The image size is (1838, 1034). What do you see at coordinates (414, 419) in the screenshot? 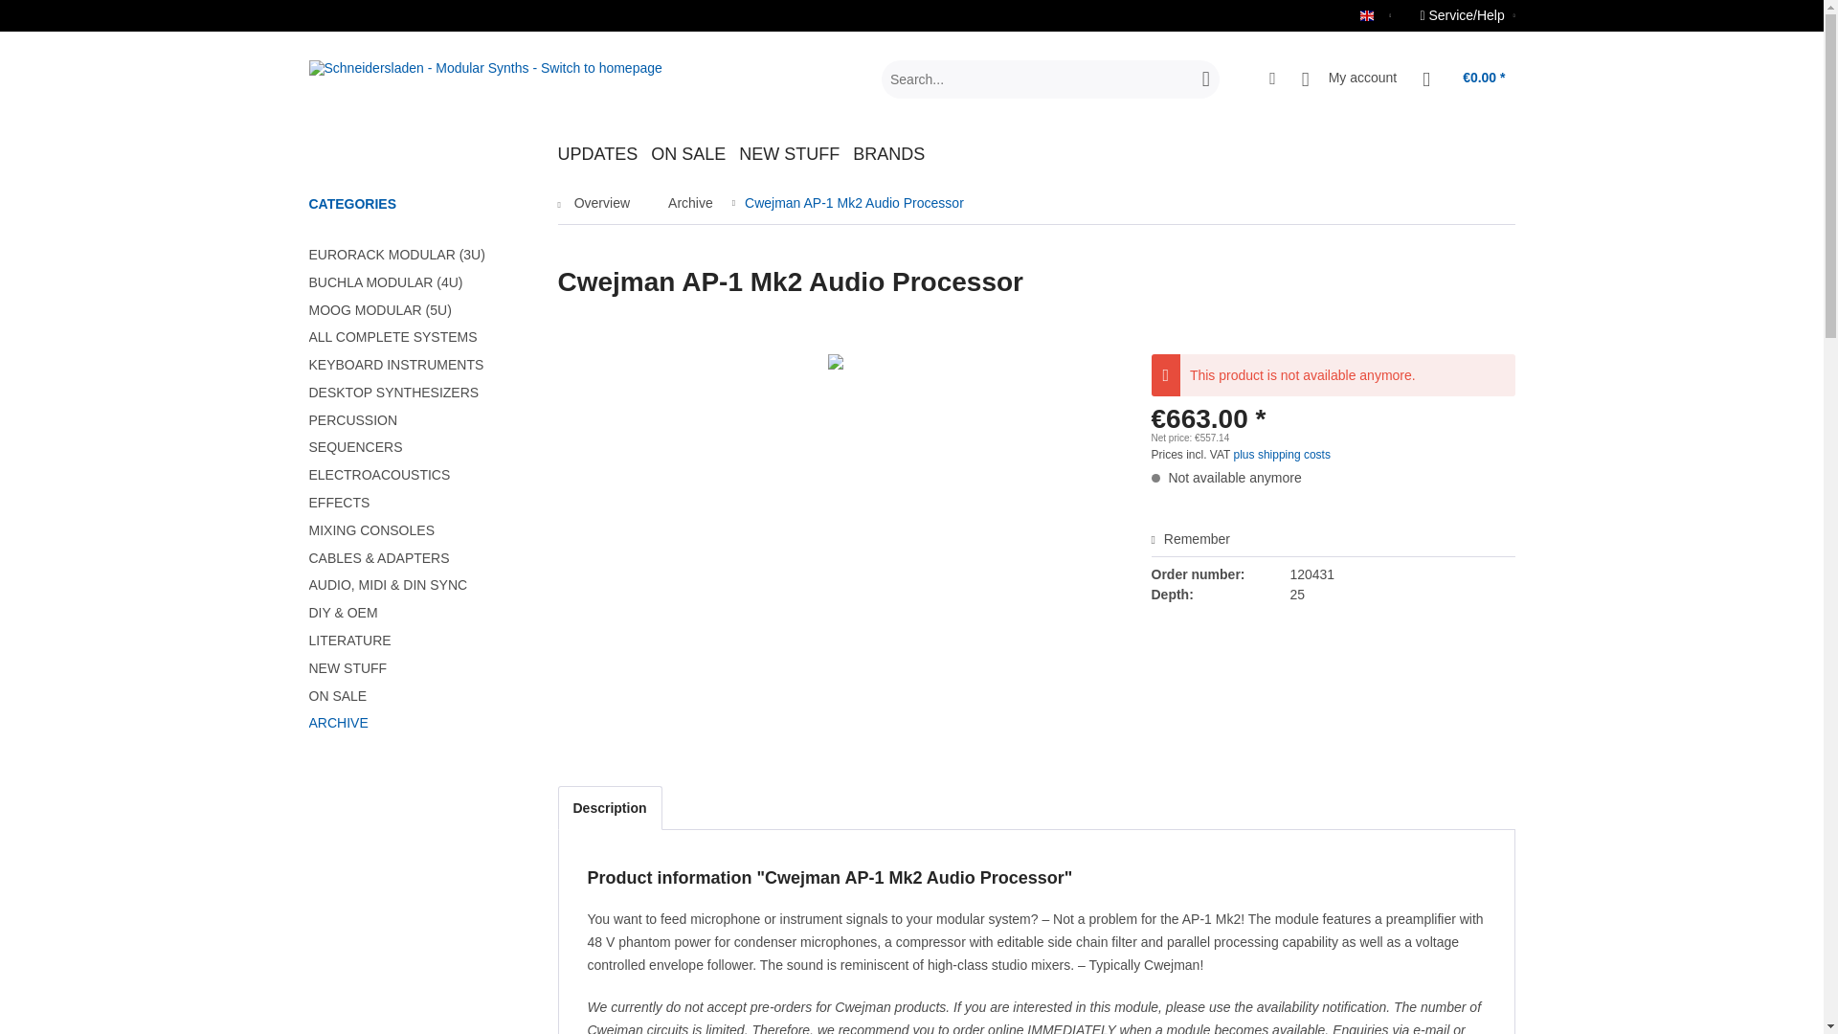
I see `ON SALE` at bounding box center [414, 419].